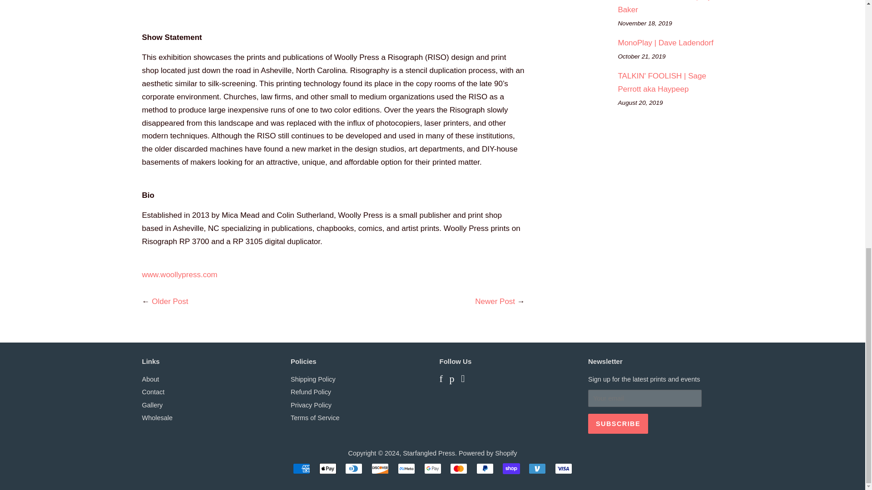 The image size is (872, 490). Describe the element at coordinates (406, 468) in the screenshot. I see `Meta Pay` at that location.